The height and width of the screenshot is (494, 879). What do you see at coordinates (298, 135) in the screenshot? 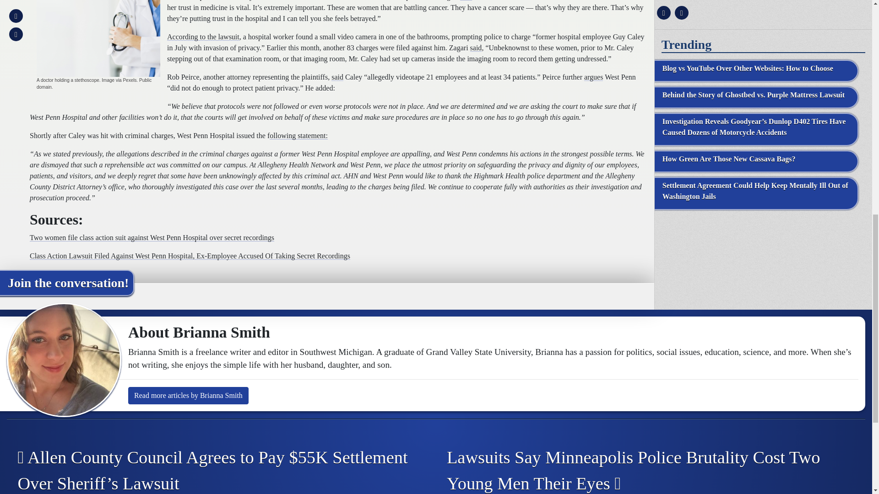
I see `ollowing statement:` at bounding box center [298, 135].